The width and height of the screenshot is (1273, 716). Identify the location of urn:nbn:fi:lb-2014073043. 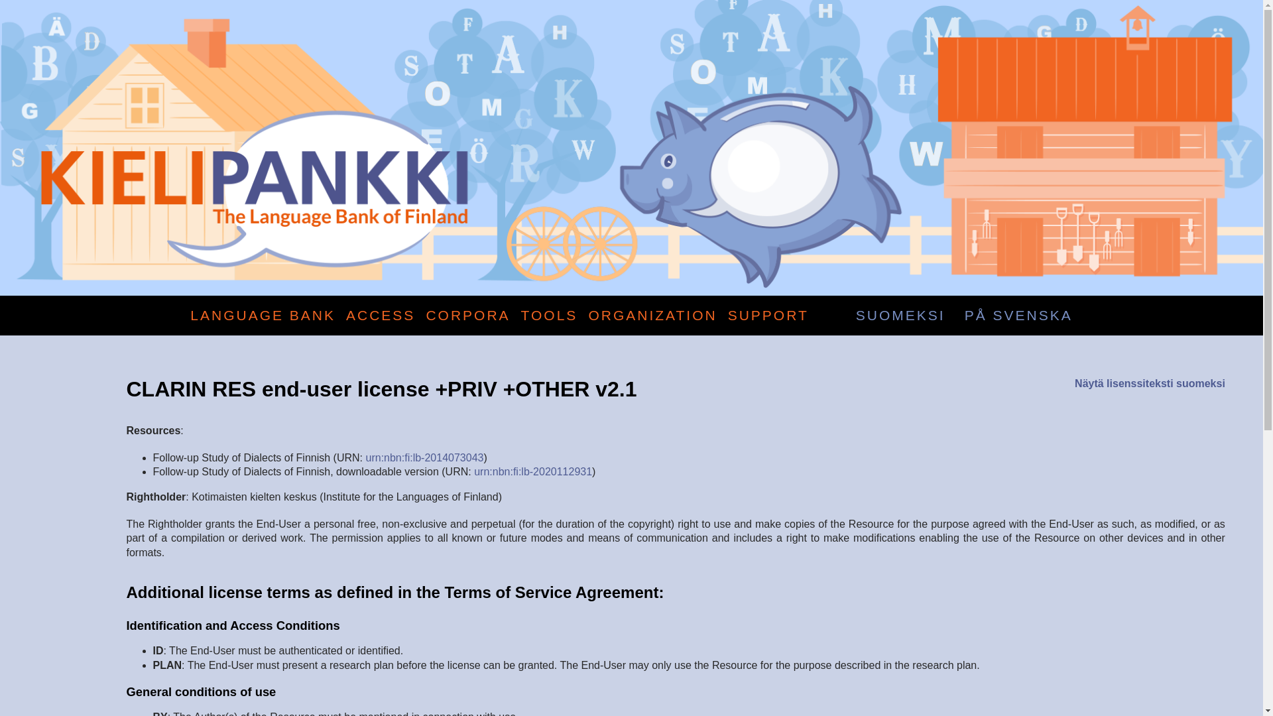
(424, 457).